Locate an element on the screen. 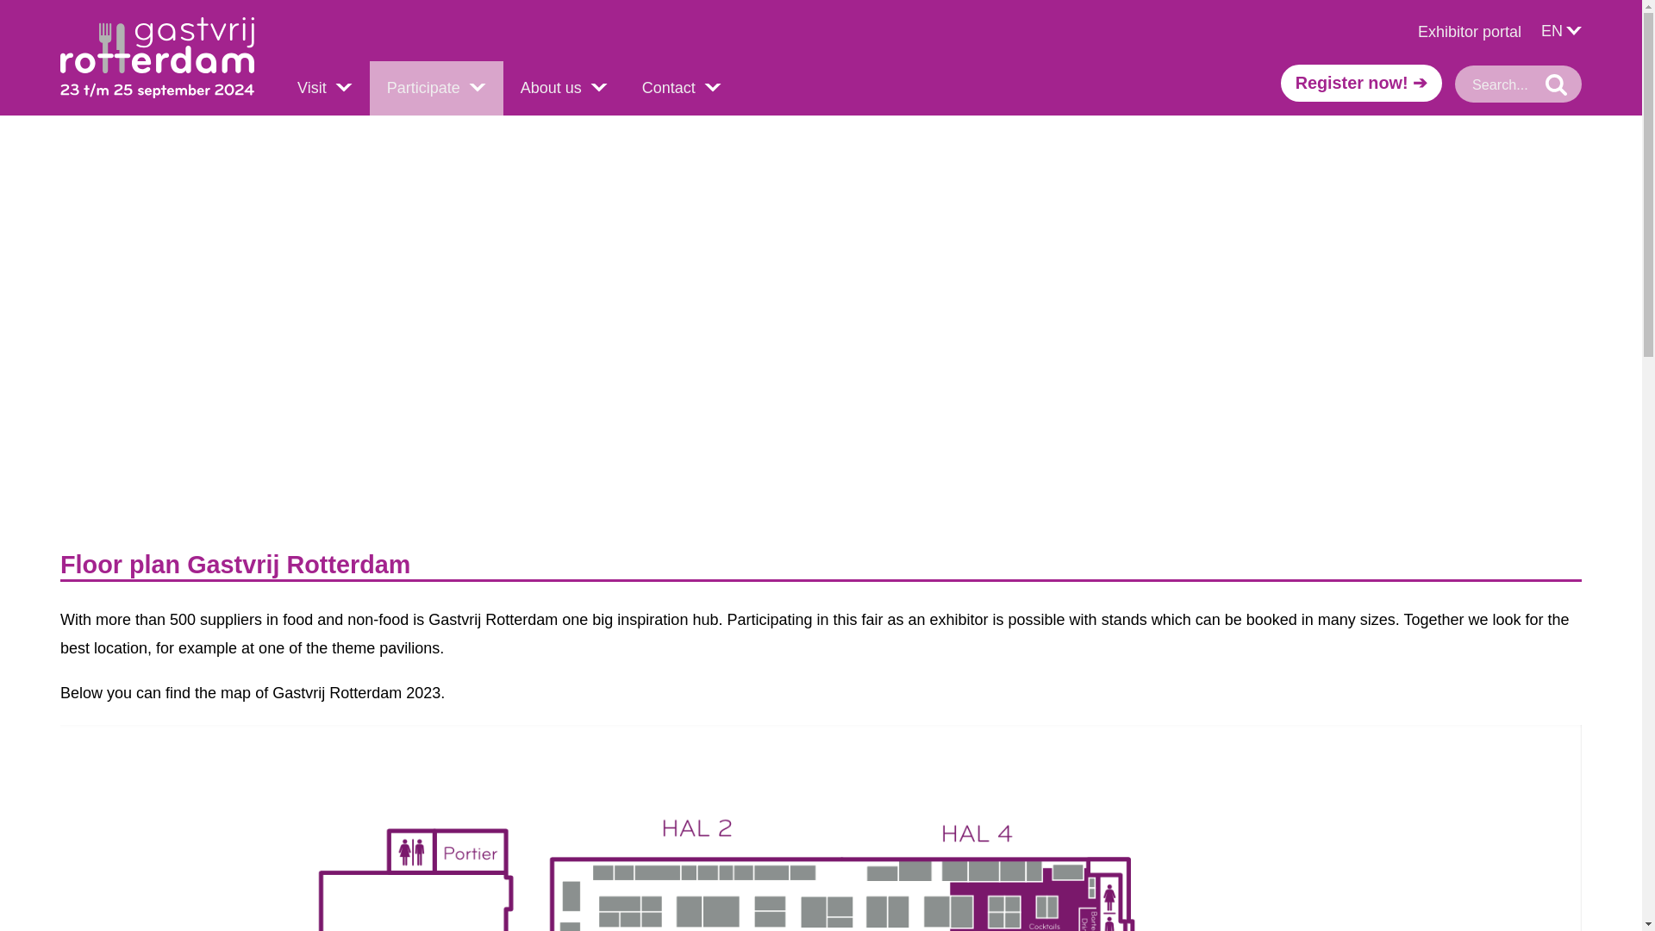 Image resolution: width=1655 pixels, height=931 pixels. Participate is located at coordinates (436, 88).